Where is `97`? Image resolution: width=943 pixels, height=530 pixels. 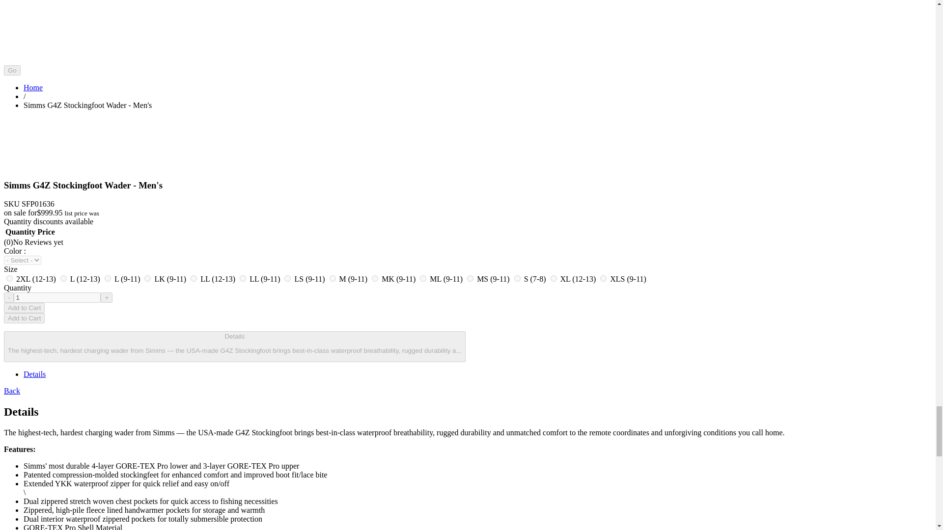 97 is located at coordinates (422, 278).